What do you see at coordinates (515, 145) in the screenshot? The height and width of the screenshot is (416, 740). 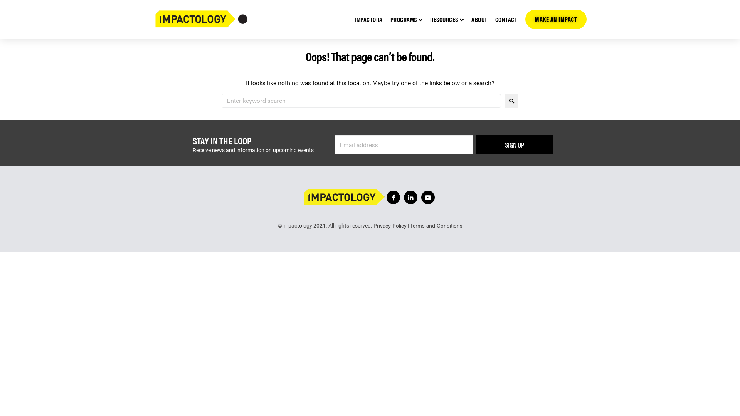 I see `Sign up` at bounding box center [515, 145].